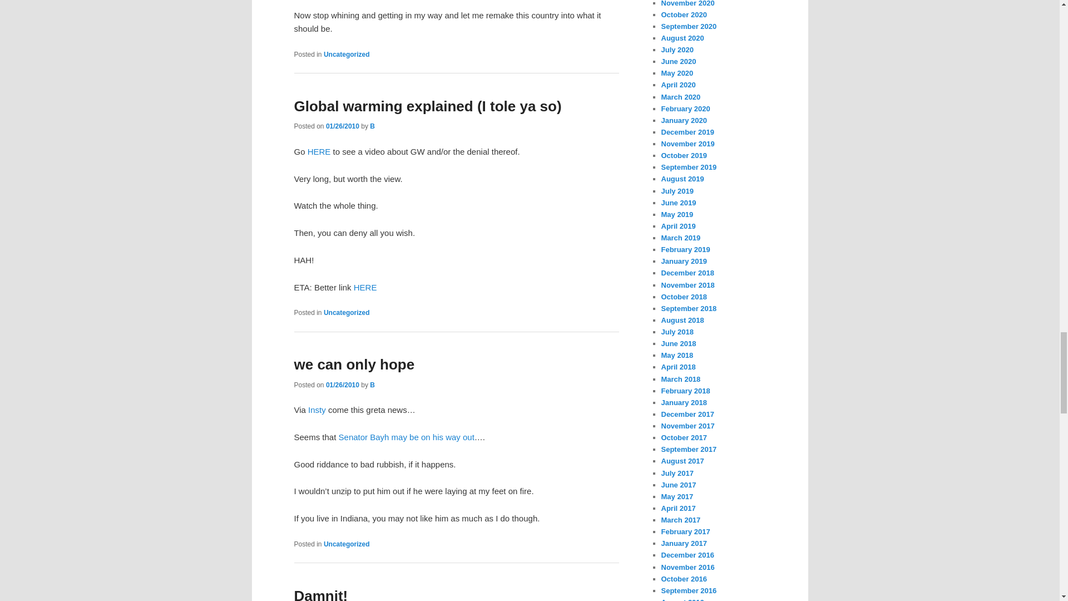  I want to click on 19:44, so click(342, 385).